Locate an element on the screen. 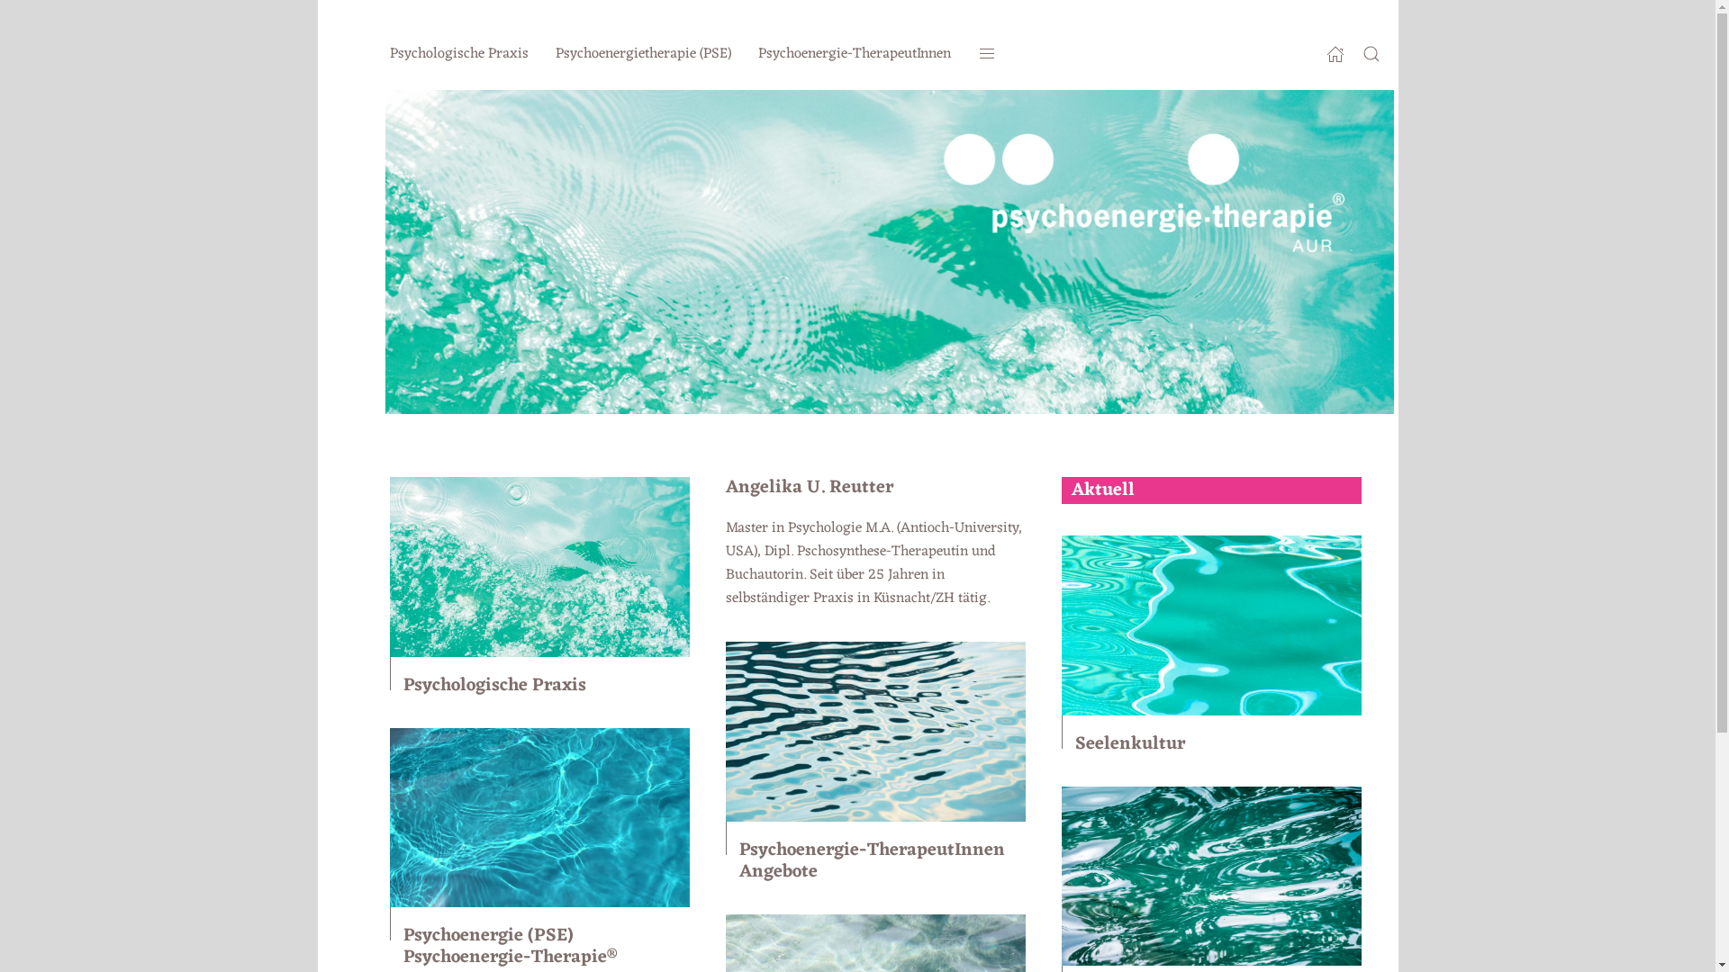 Image resolution: width=1729 pixels, height=972 pixels. Psychoenergie-TherapeutInnen is located at coordinates (855, 54).